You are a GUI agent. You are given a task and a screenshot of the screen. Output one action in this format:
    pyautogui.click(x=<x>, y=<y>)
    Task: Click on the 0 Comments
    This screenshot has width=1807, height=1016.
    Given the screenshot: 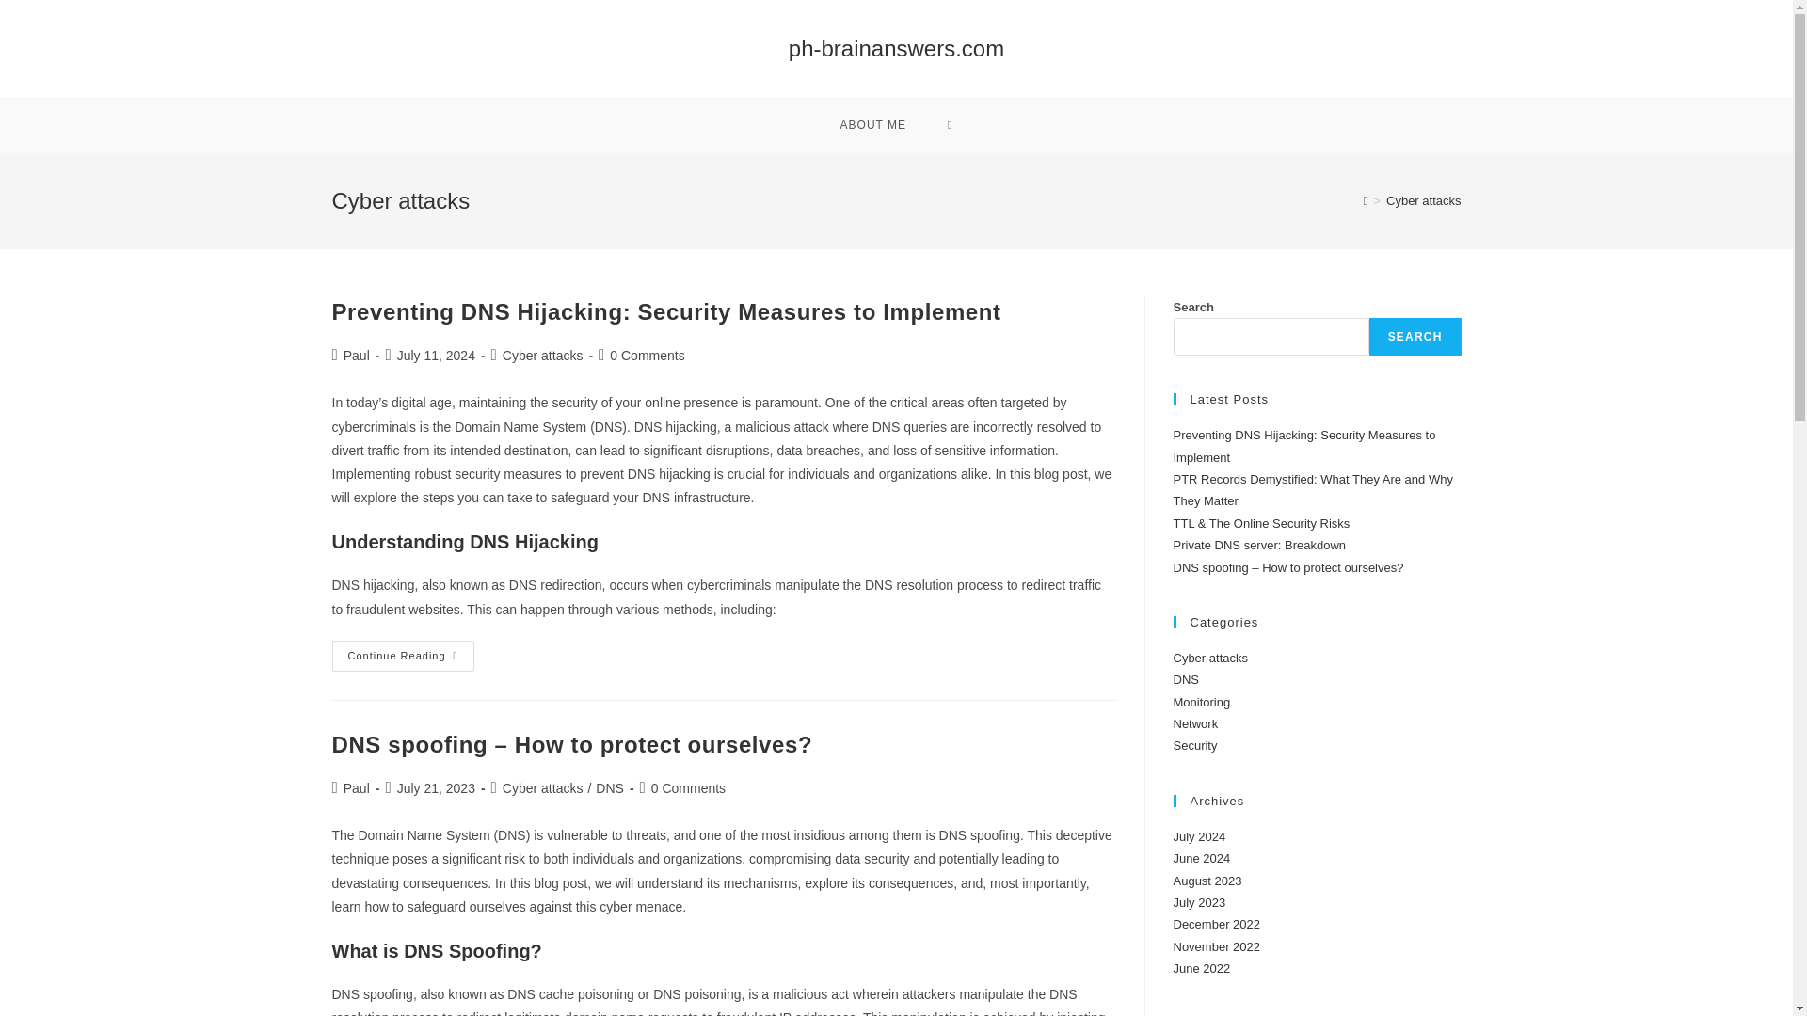 What is the action you would take?
    pyautogui.click(x=688, y=788)
    